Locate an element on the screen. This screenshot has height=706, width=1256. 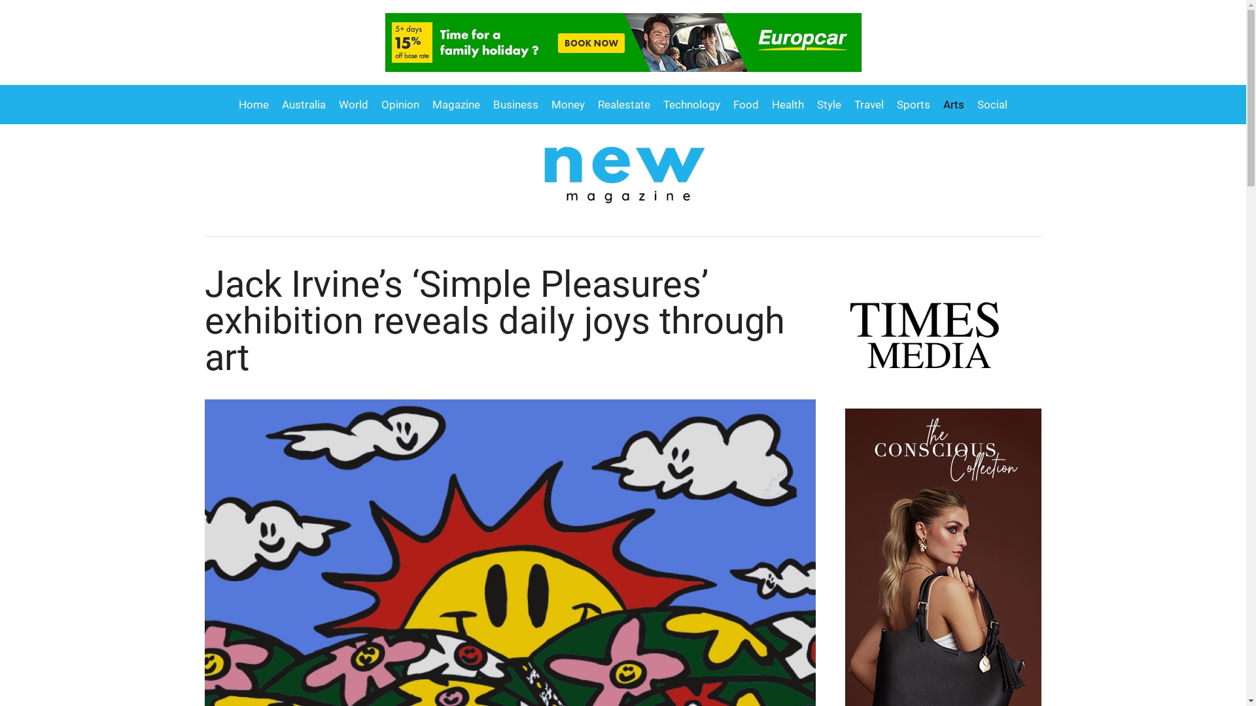
Health is located at coordinates (788, 105).